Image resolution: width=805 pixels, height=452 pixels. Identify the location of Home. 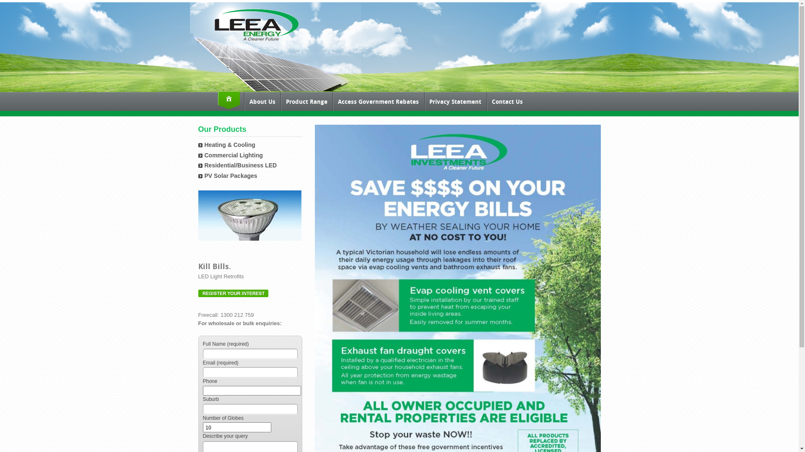
(229, 100).